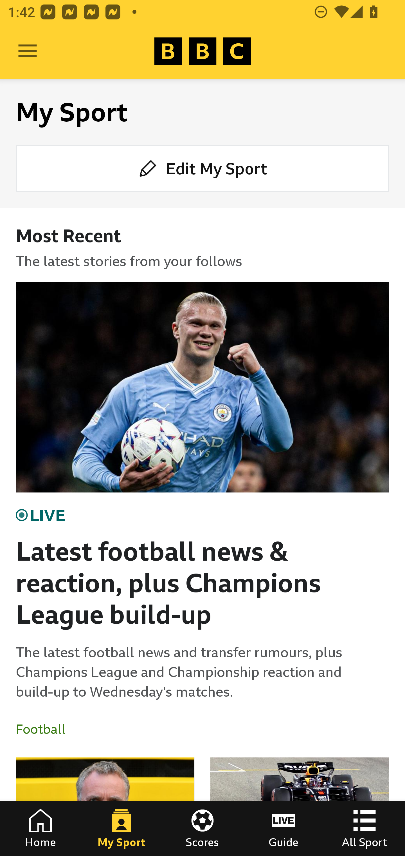  What do you see at coordinates (28, 51) in the screenshot?
I see `Open Menu` at bounding box center [28, 51].